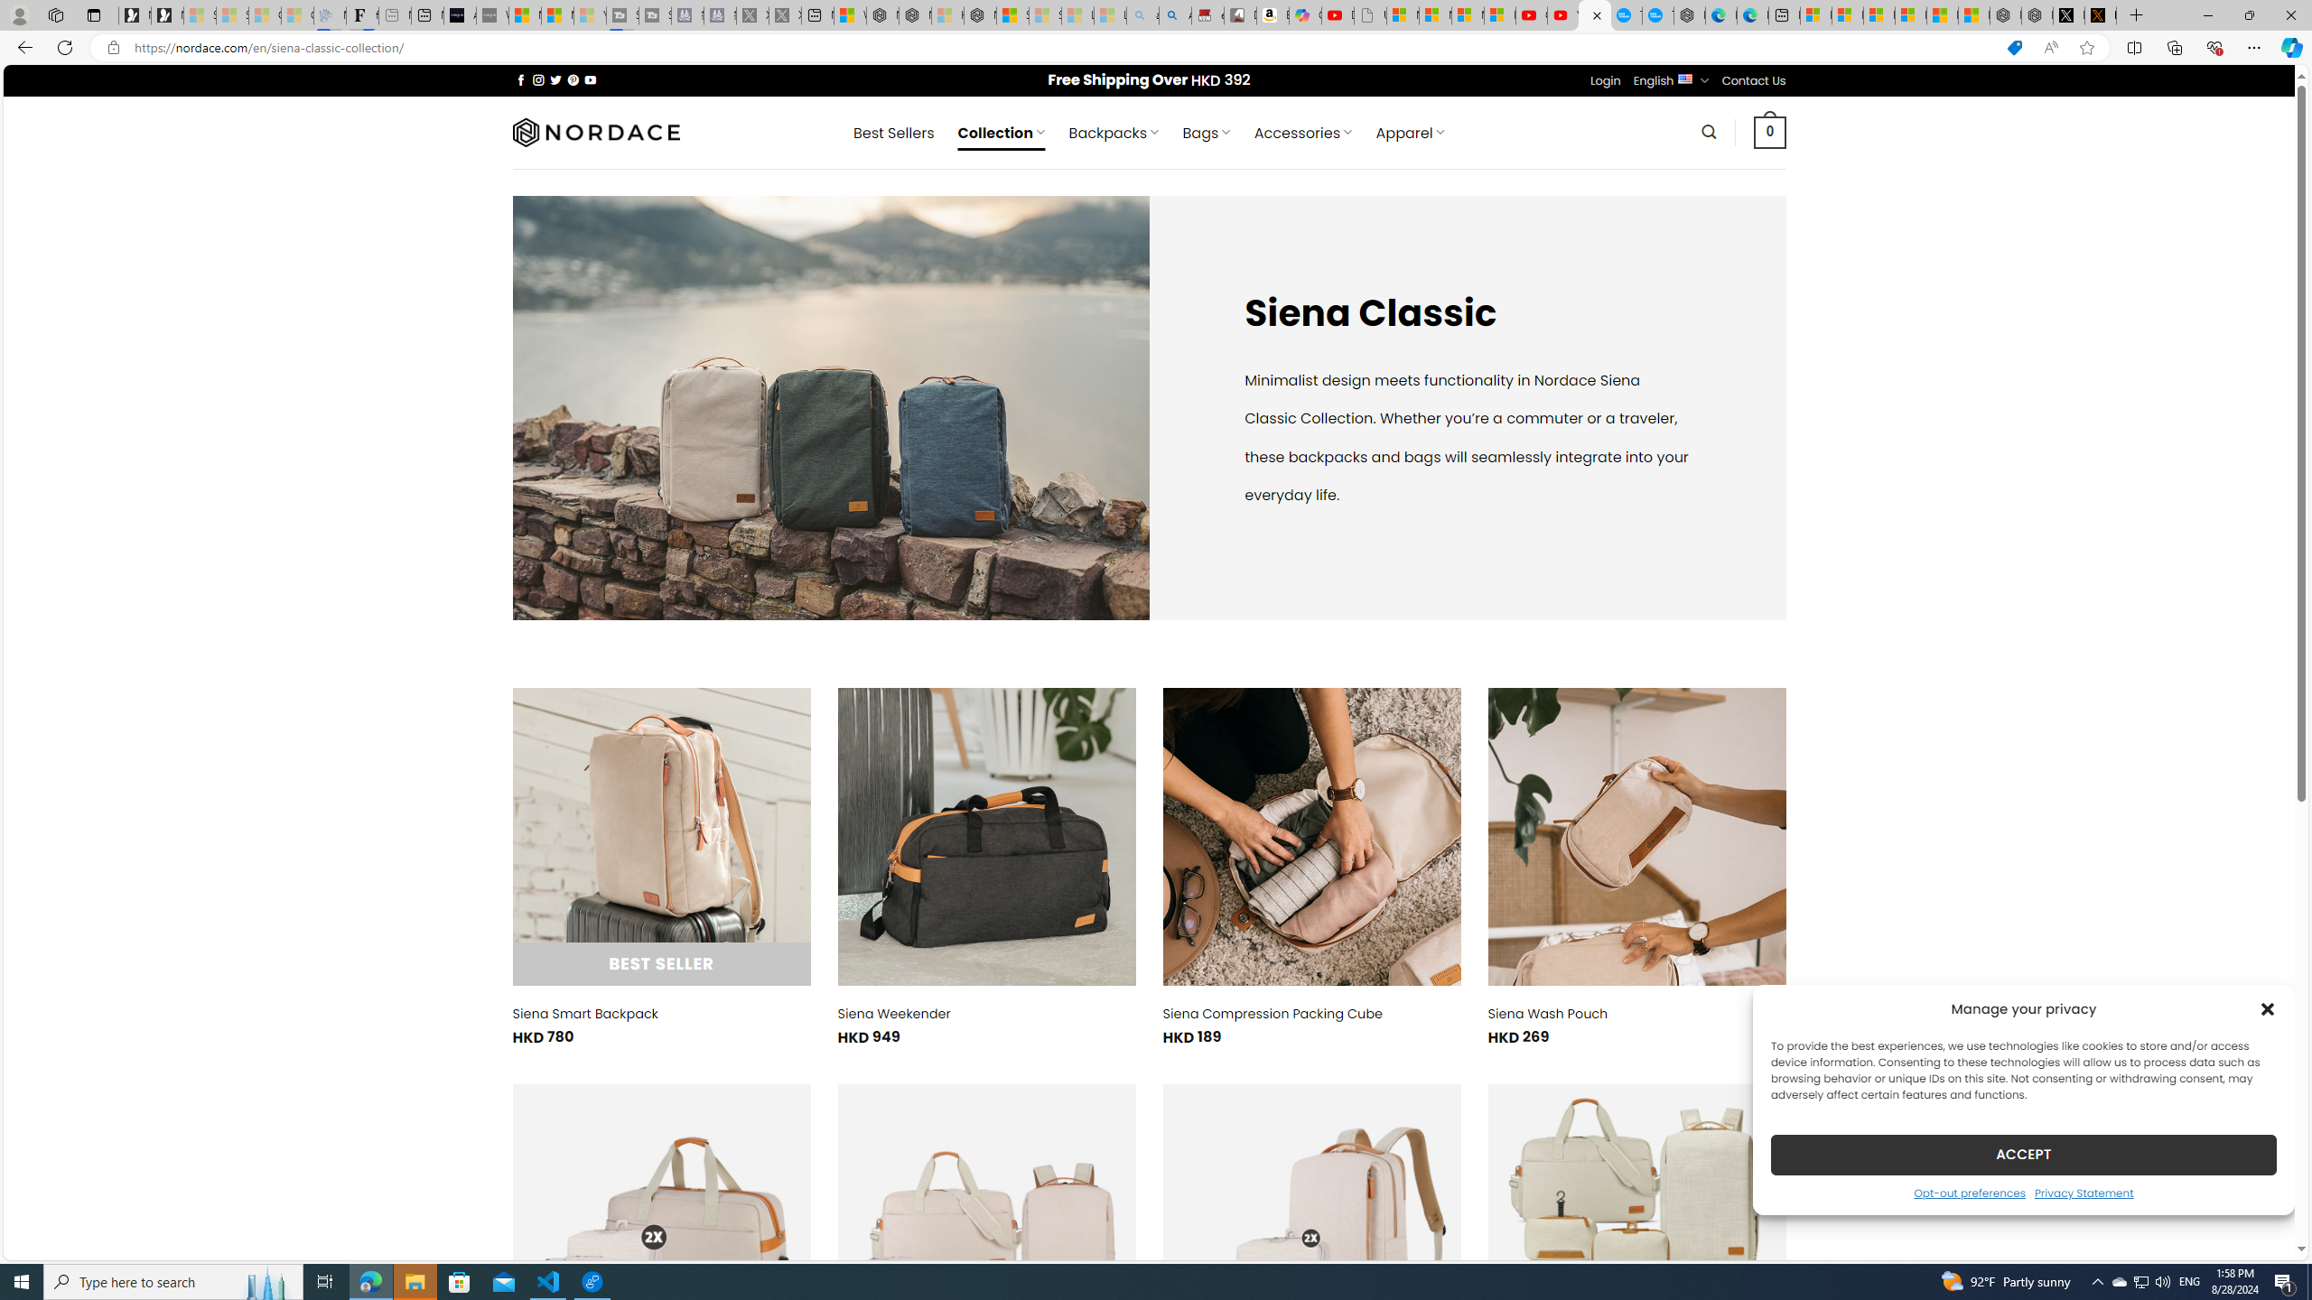 The height and width of the screenshot is (1300, 2312). What do you see at coordinates (2023, 1154) in the screenshot?
I see `ACCEPT` at bounding box center [2023, 1154].